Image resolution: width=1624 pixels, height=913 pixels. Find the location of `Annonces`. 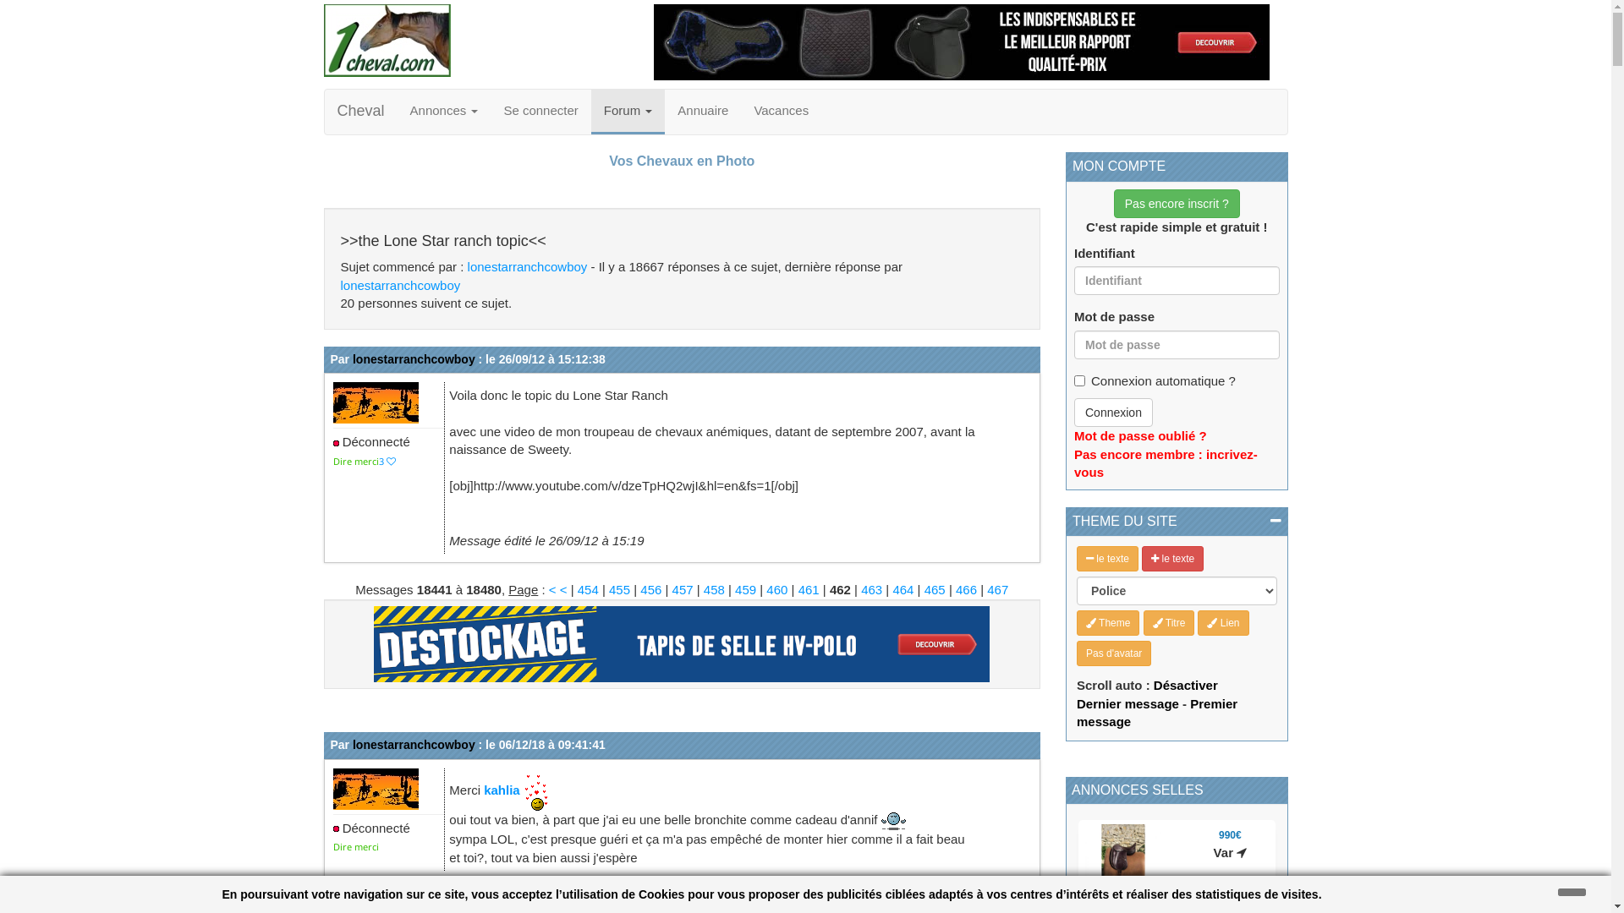

Annonces is located at coordinates (445, 110).